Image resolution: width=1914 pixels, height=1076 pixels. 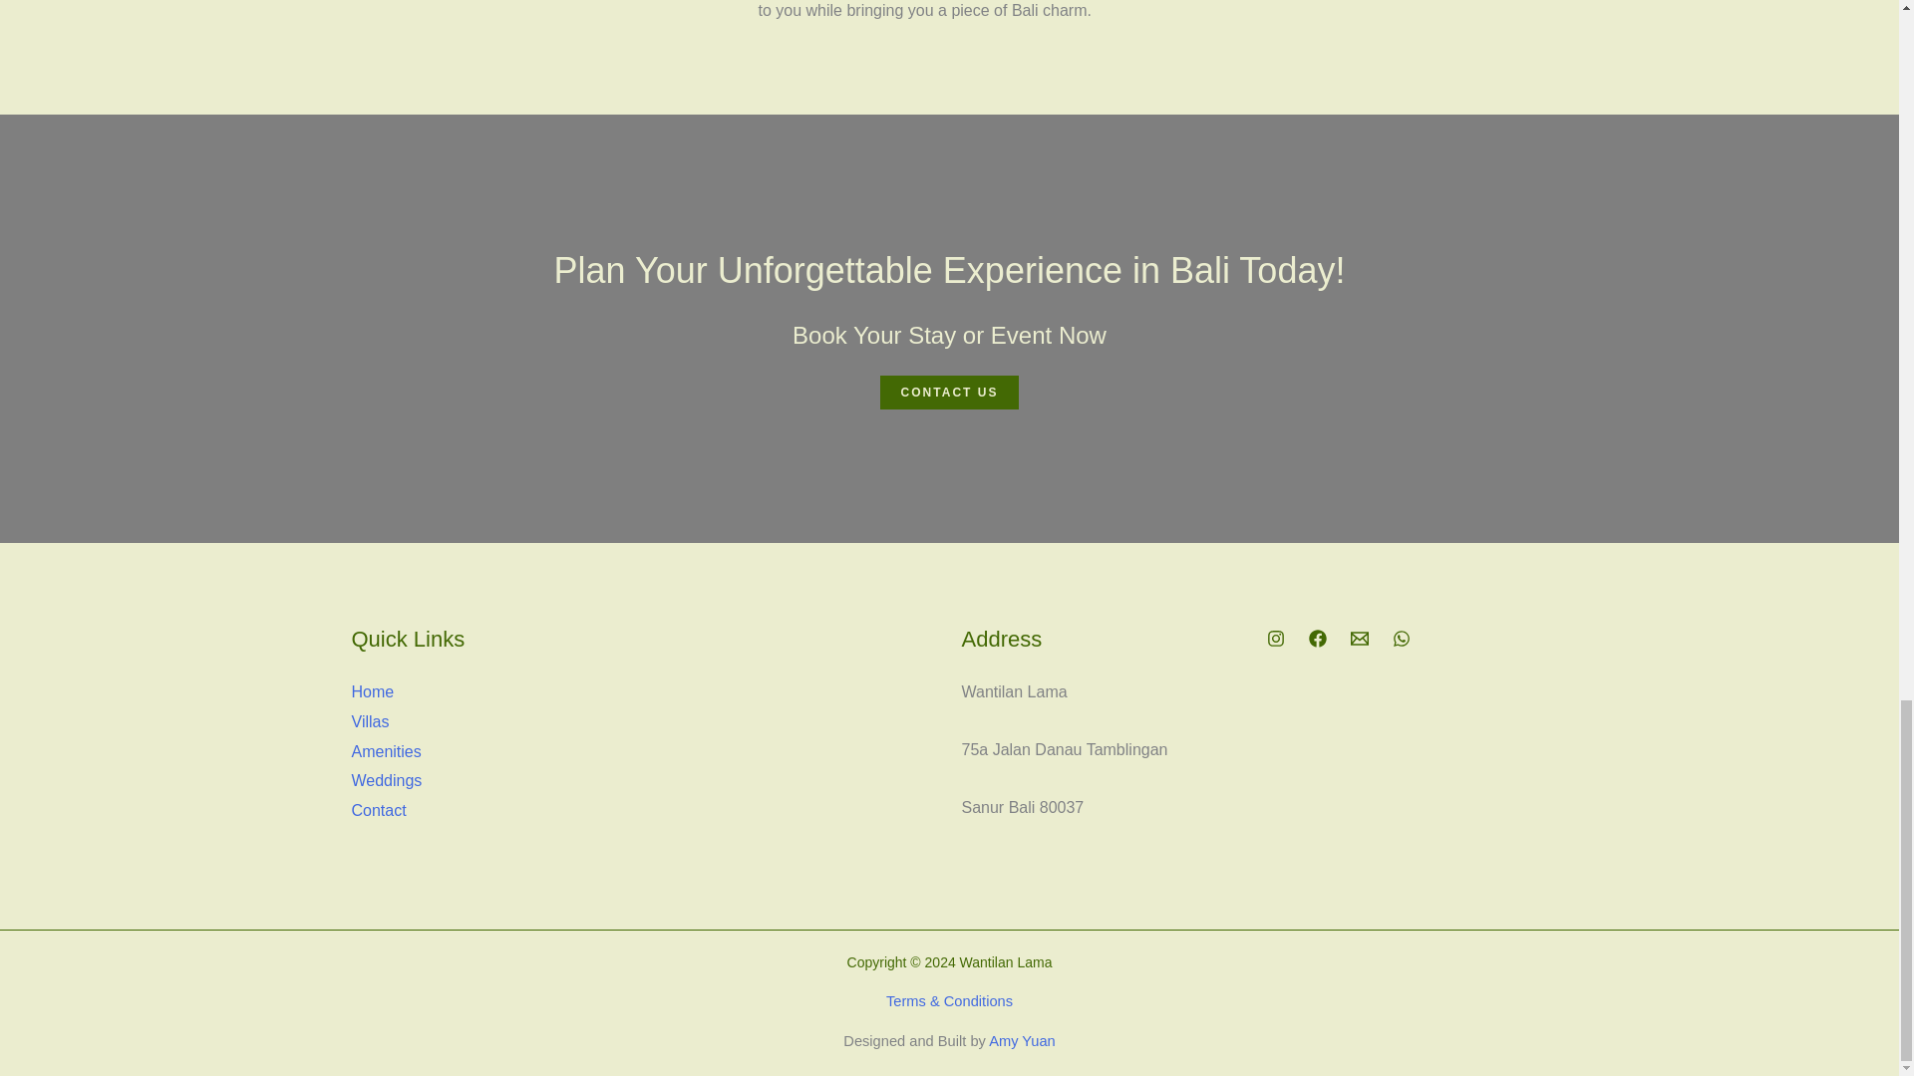 What do you see at coordinates (378, 809) in the screenshot?
I see `Contact` at bounding box center [378, 809].